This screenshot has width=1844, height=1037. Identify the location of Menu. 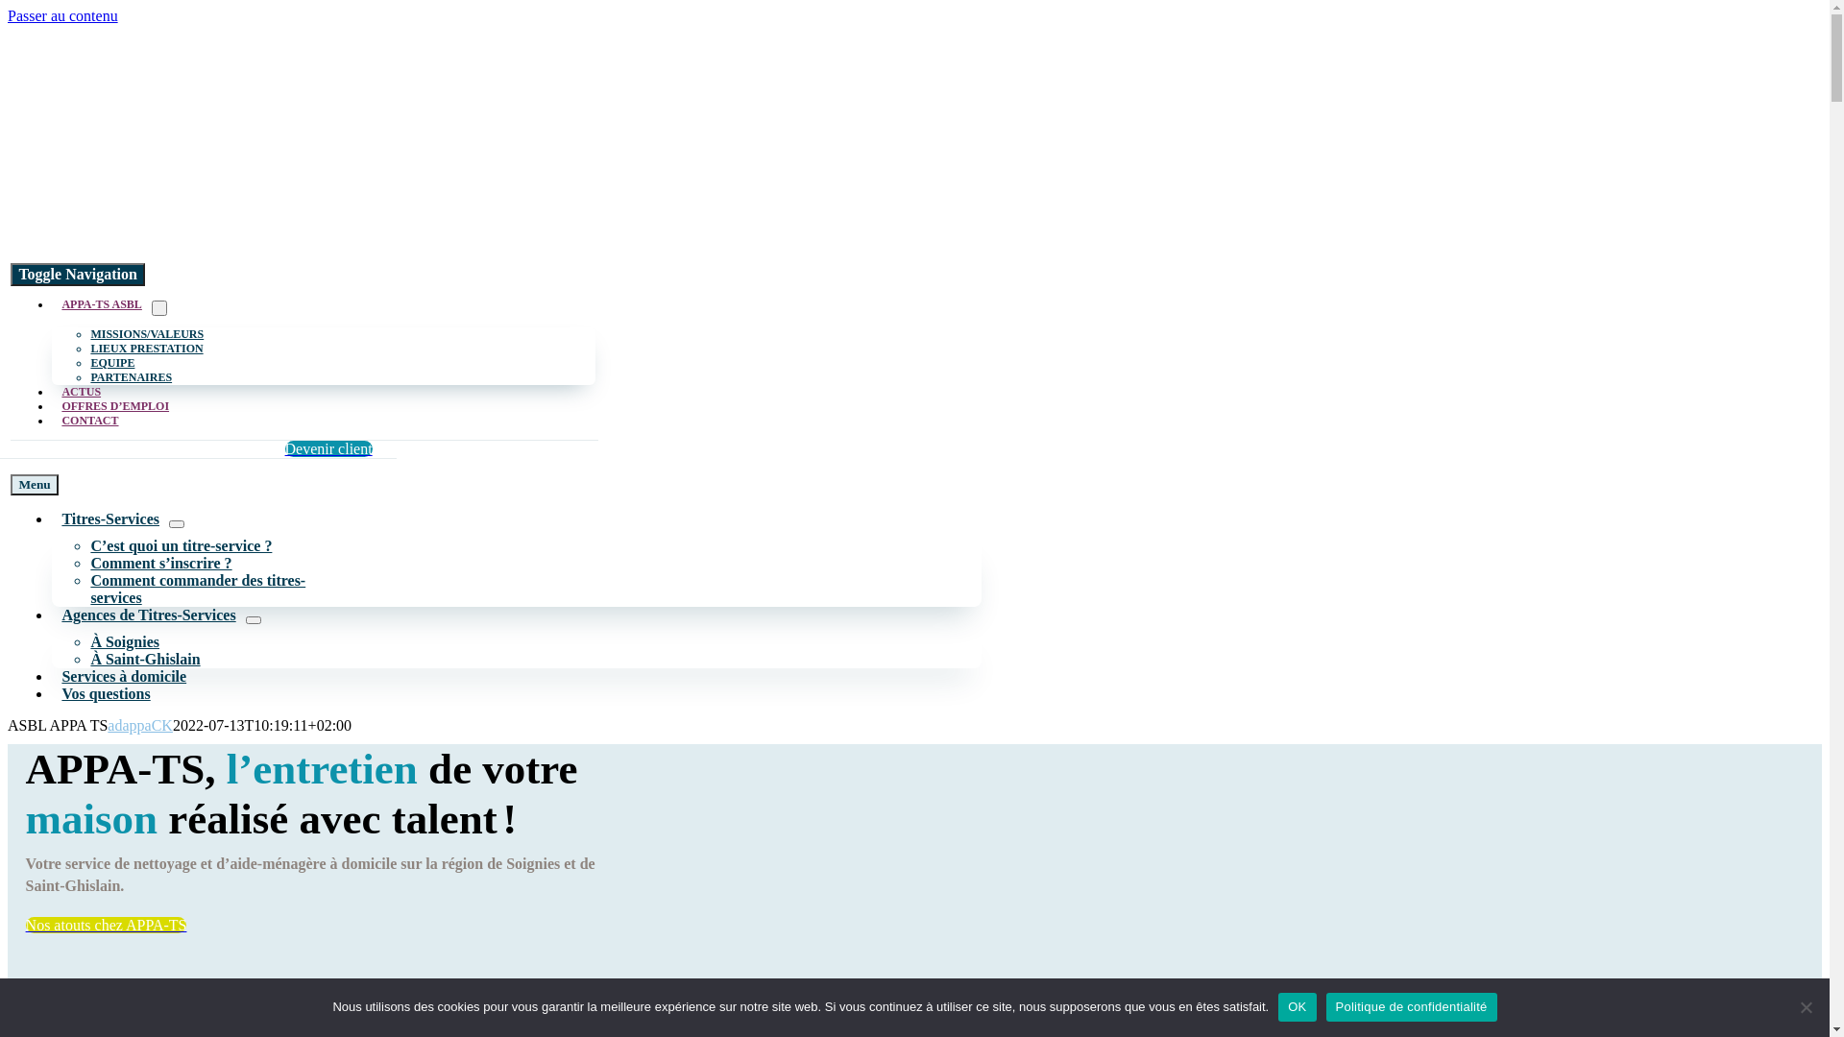
(35, 485).